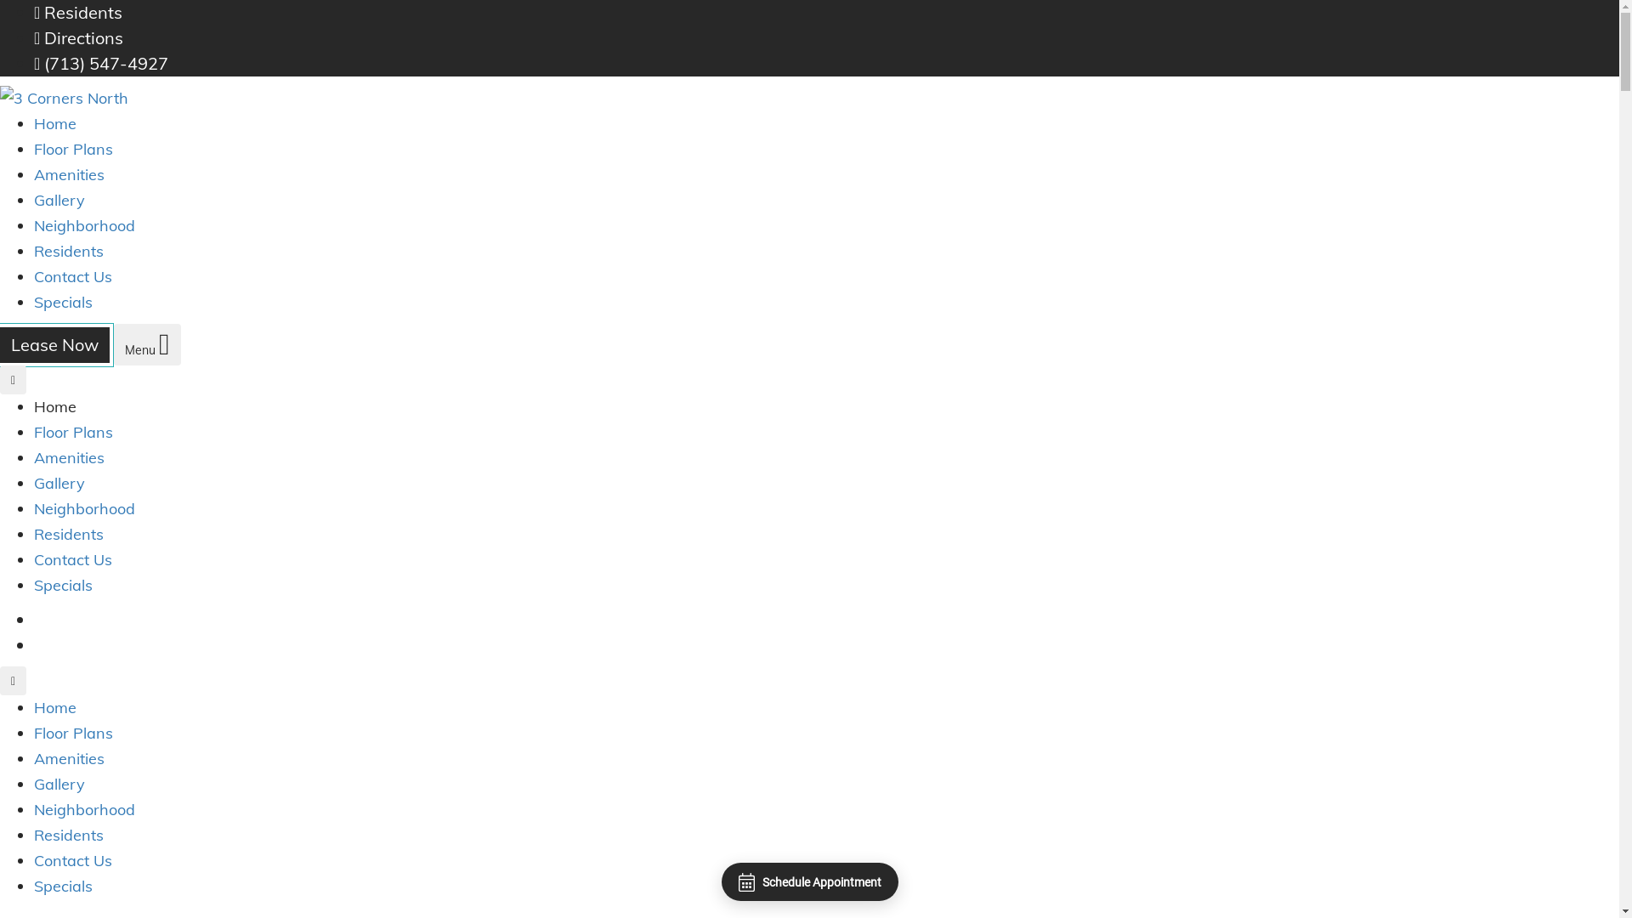 The width and height of the screenshot is (1632, 918). Describe the element at coordinates (85, 508) in the screenshot. I see `Neighborhood` at that location.